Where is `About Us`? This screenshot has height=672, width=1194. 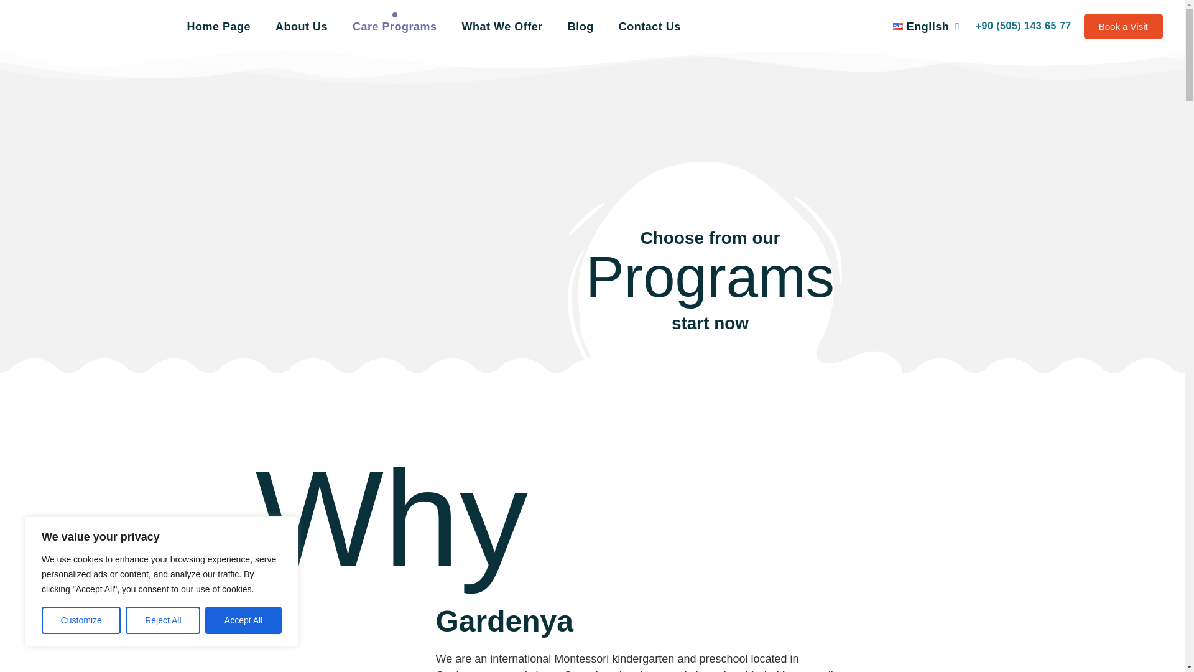 About Us is located at coordinates (302, 26).